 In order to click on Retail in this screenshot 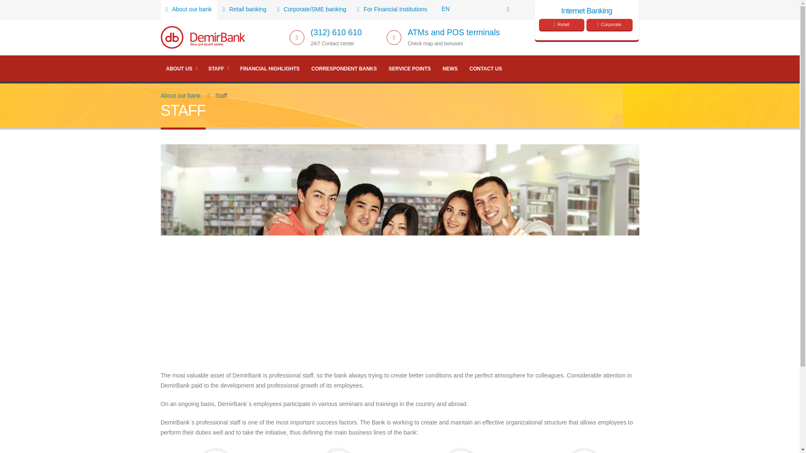, I will do `click(562, 25)`.